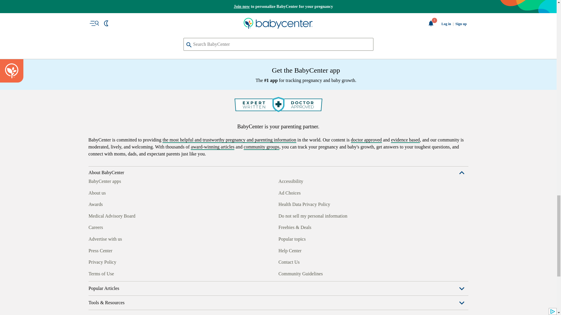 The height and width of the screenshot is (315, 561). Describe the element at coordinates (106, 273) in the screenshot. I see `BabyCenter Instagram feed` at that location.